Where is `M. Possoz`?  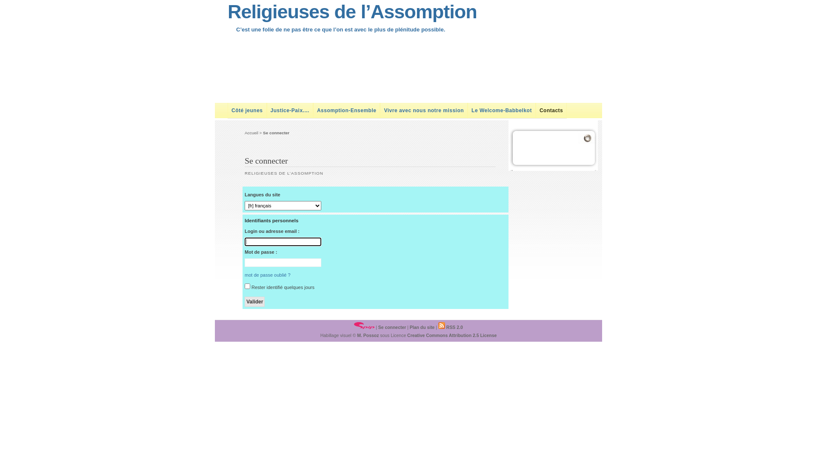 M. Possoz is located at coordinates (368, 336).